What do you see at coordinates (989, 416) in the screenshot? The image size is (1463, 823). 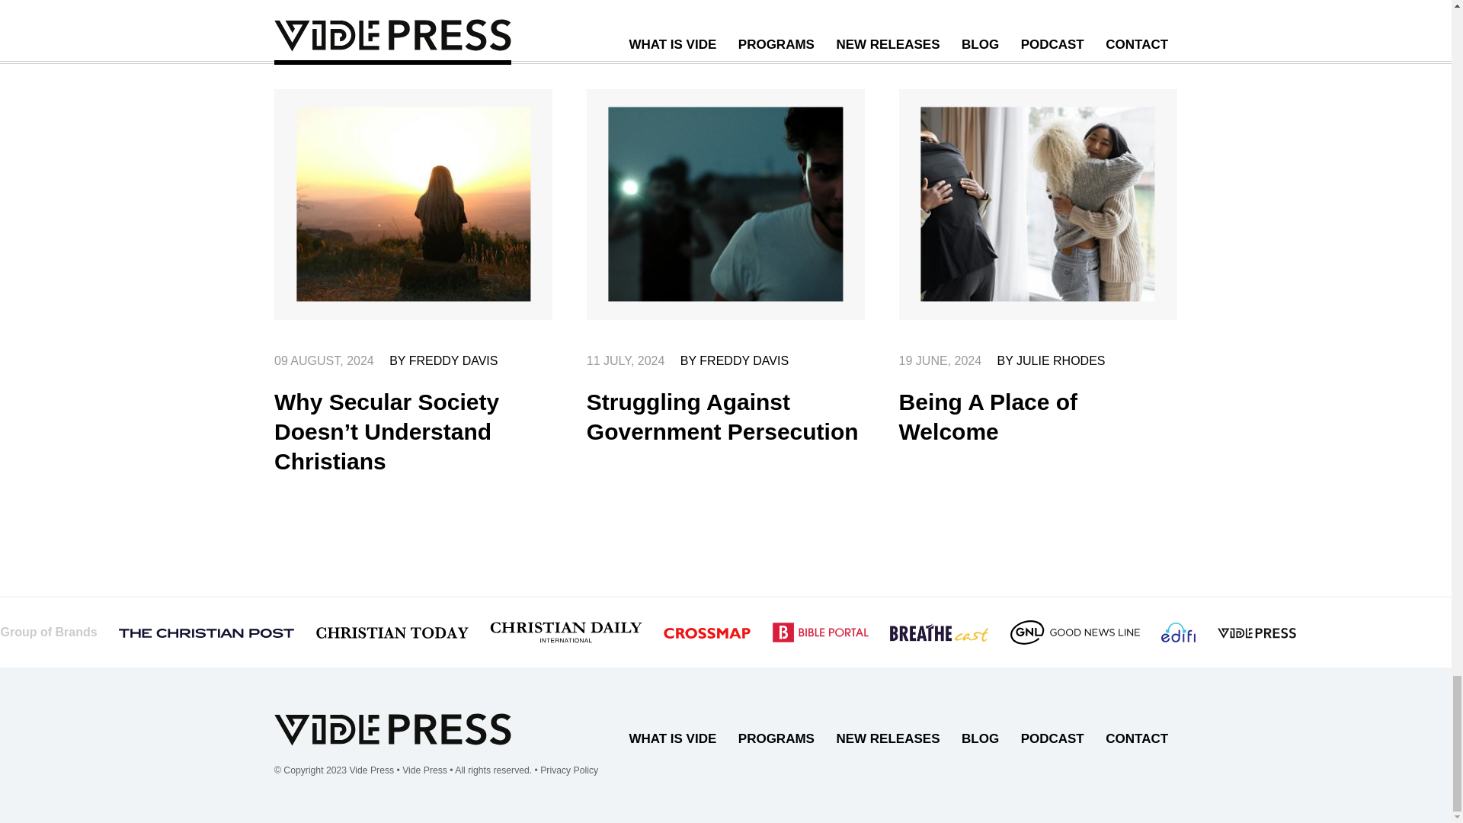 I see `Being A Place of Welcome` at bounding box center [989, 416].